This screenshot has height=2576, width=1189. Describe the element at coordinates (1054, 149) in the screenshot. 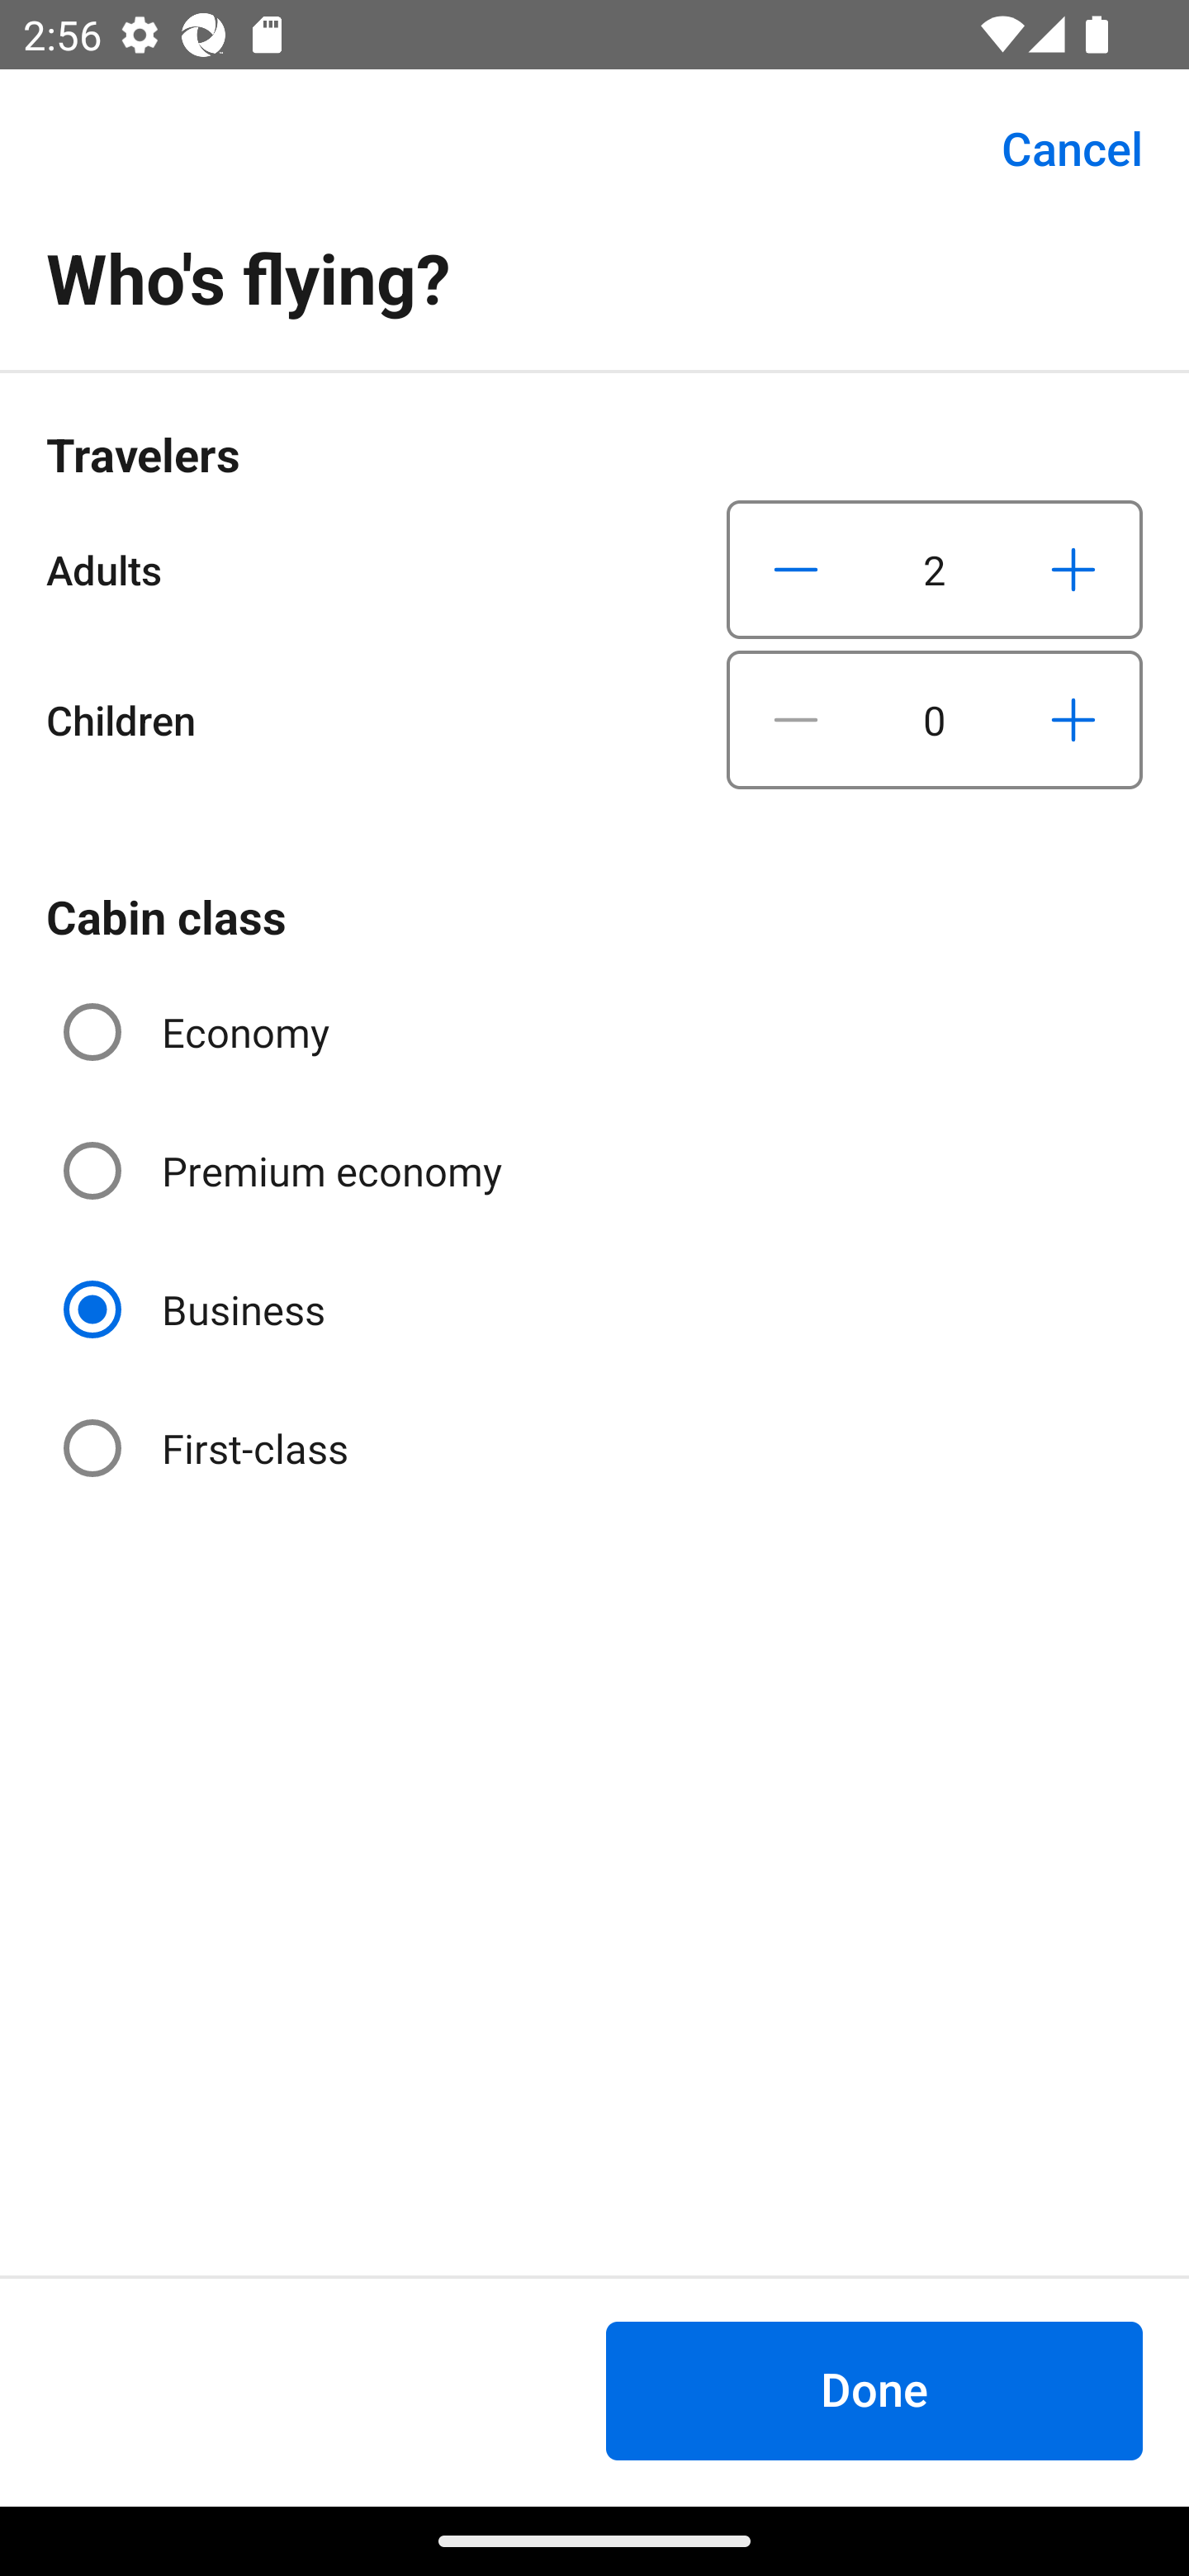

I see `Cancel` at that location.